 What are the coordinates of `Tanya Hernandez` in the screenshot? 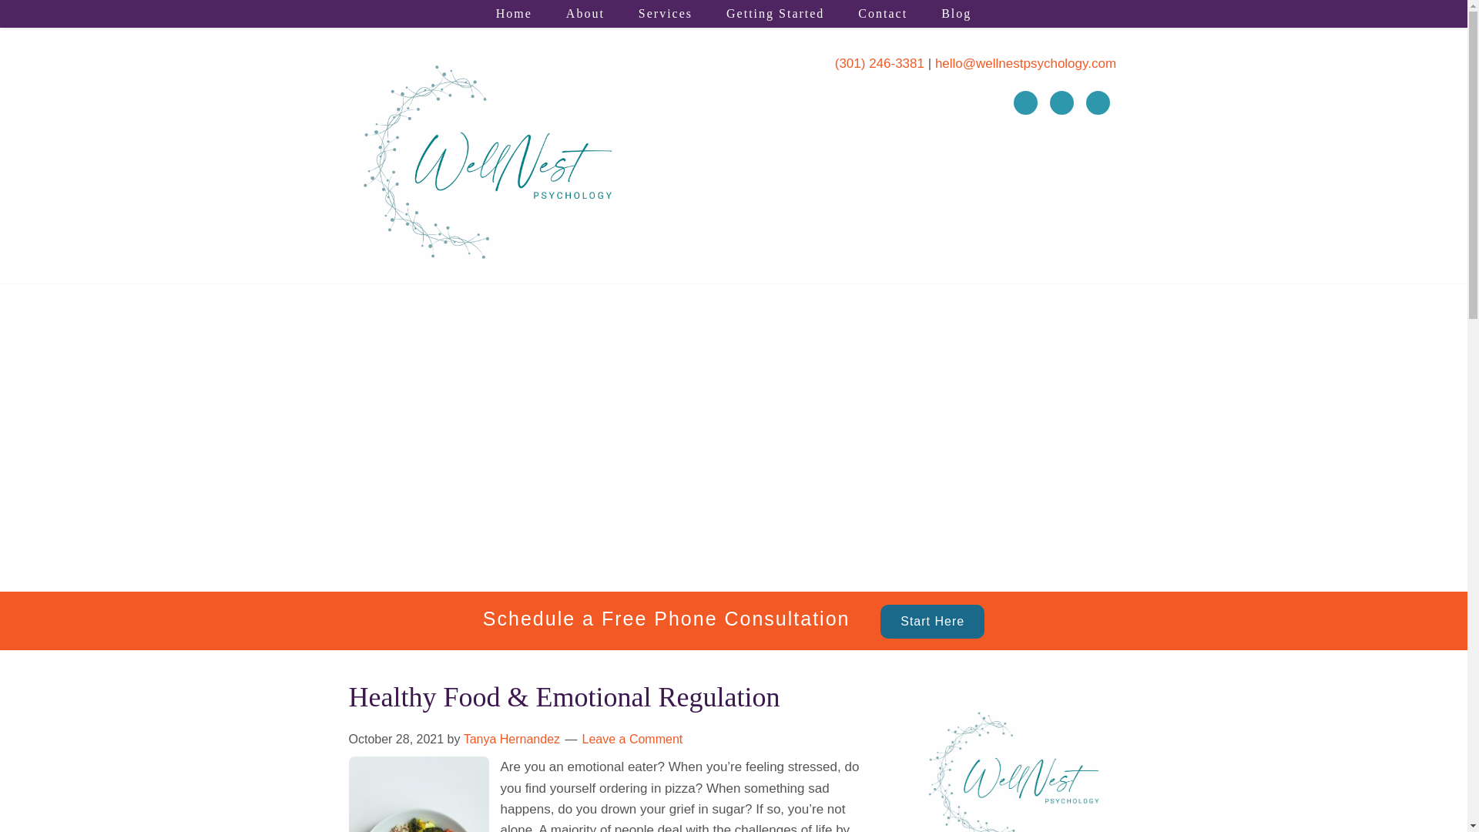 It's located at (511, 739).